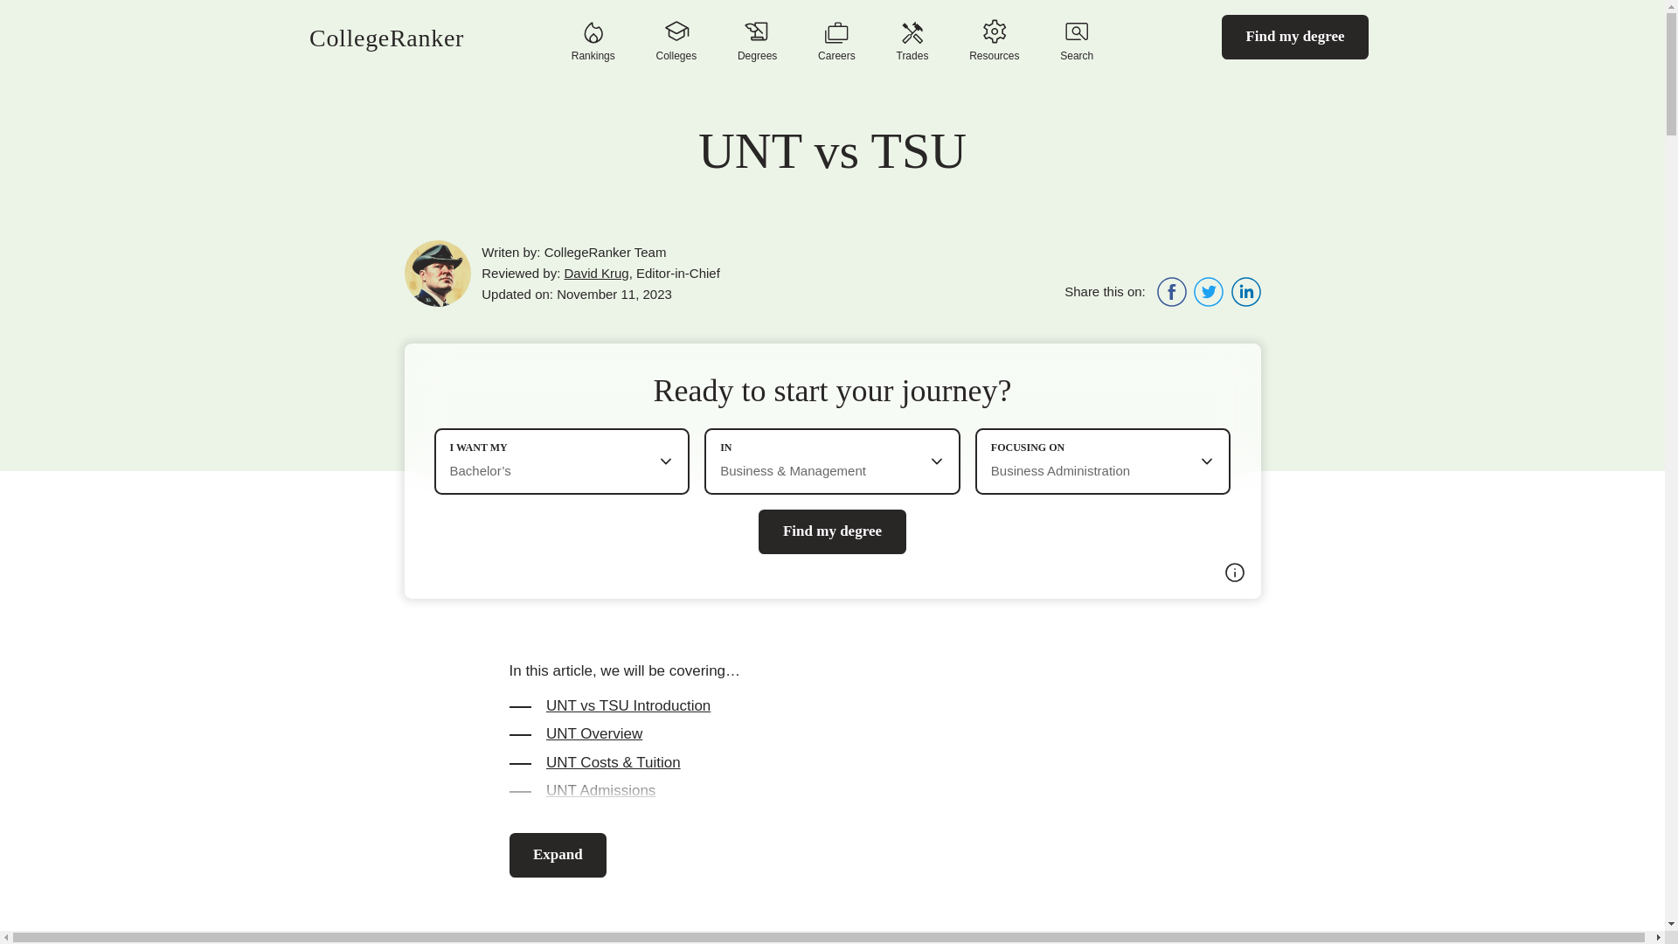  What do you see at coordinates (596, 273) in the screenshot?
I see `David Krug` at bounding box center [596, 273].